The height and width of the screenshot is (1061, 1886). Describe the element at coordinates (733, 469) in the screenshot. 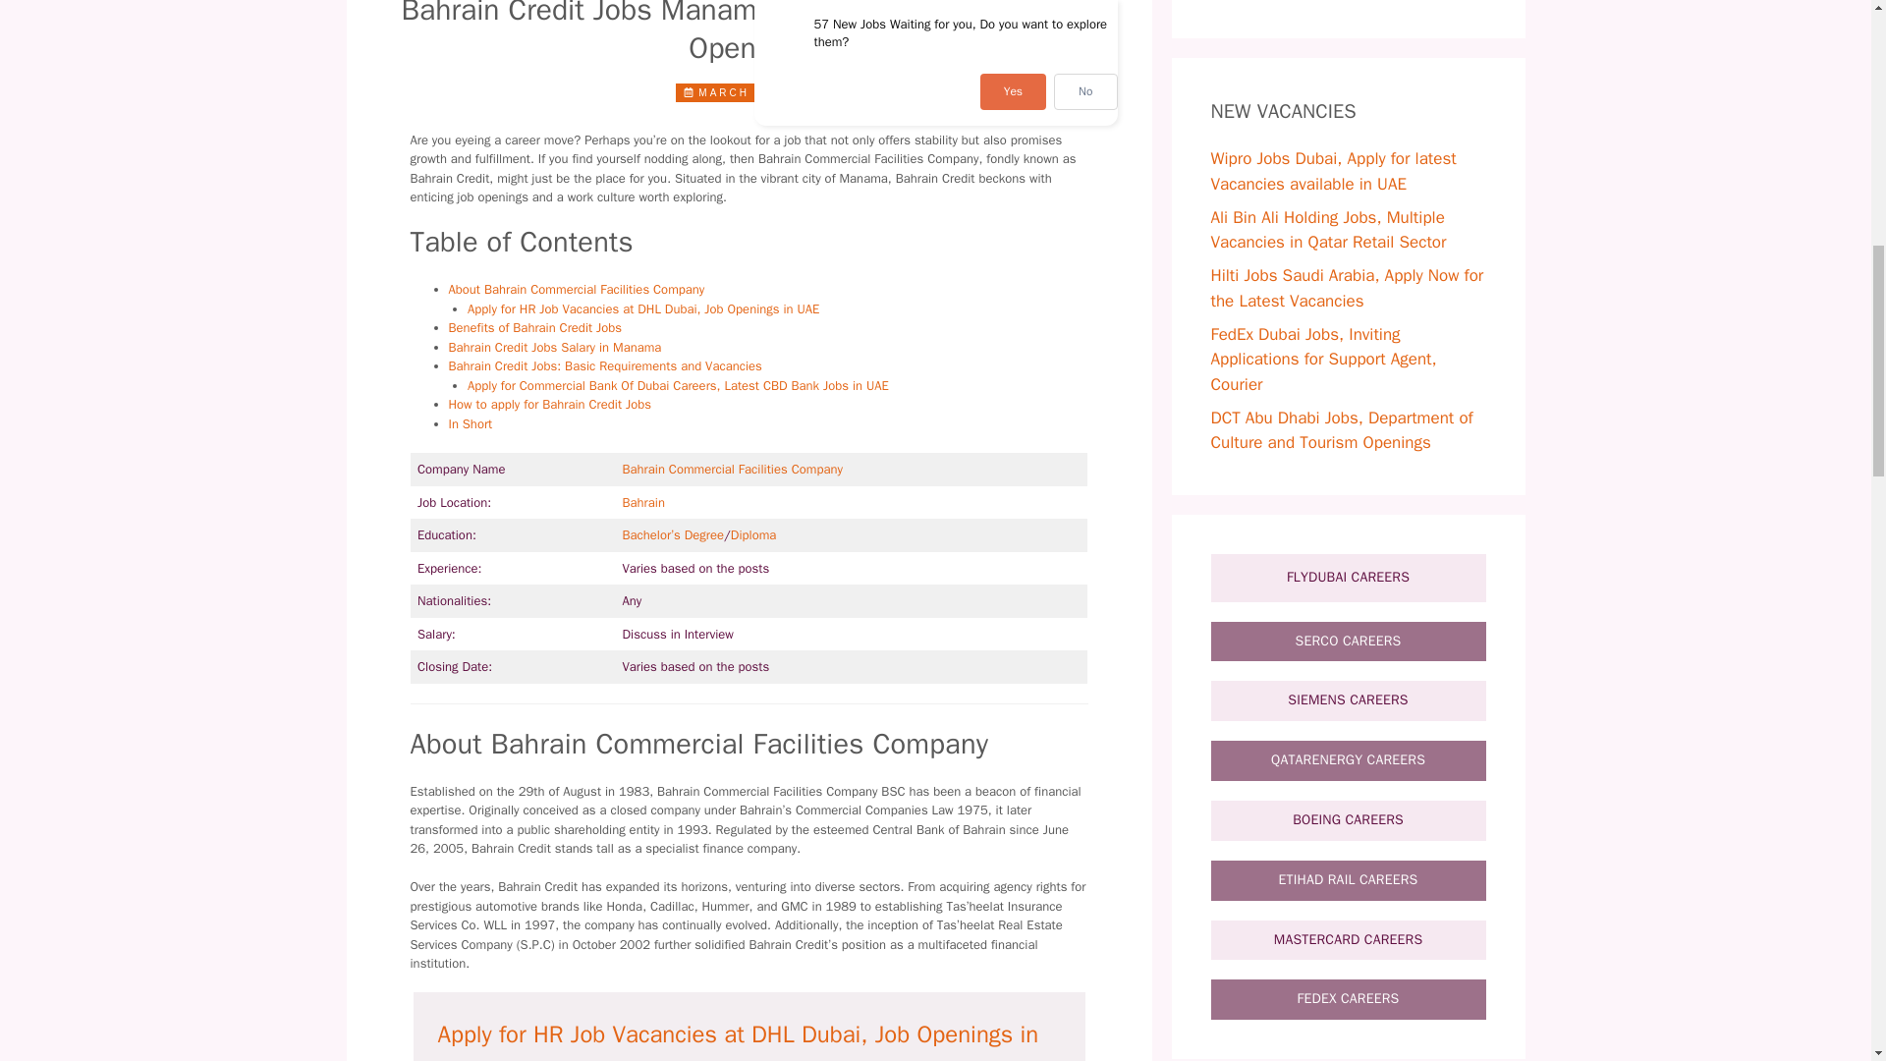

I see `Bahrain Commercial Facilities Company` at that location.